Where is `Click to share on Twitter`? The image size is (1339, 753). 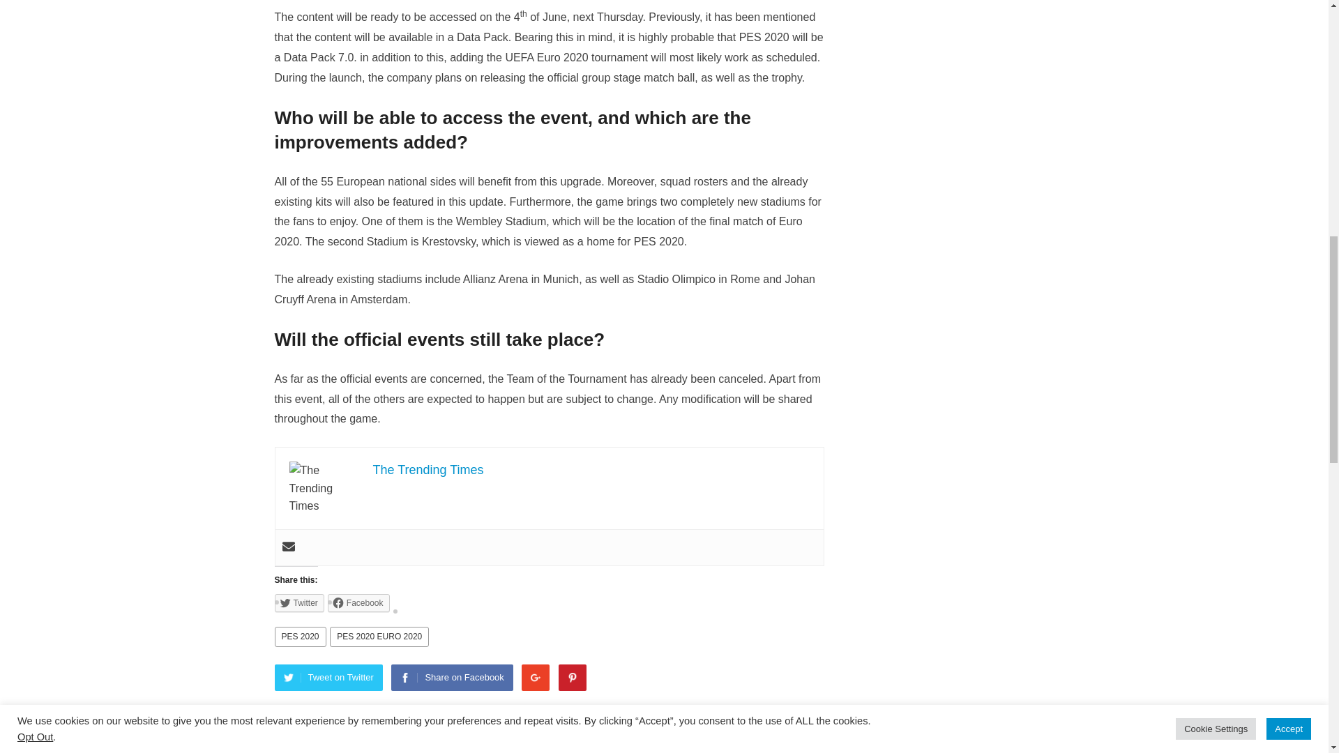
Click to share on Twitter is located at coordinates (298, 603).